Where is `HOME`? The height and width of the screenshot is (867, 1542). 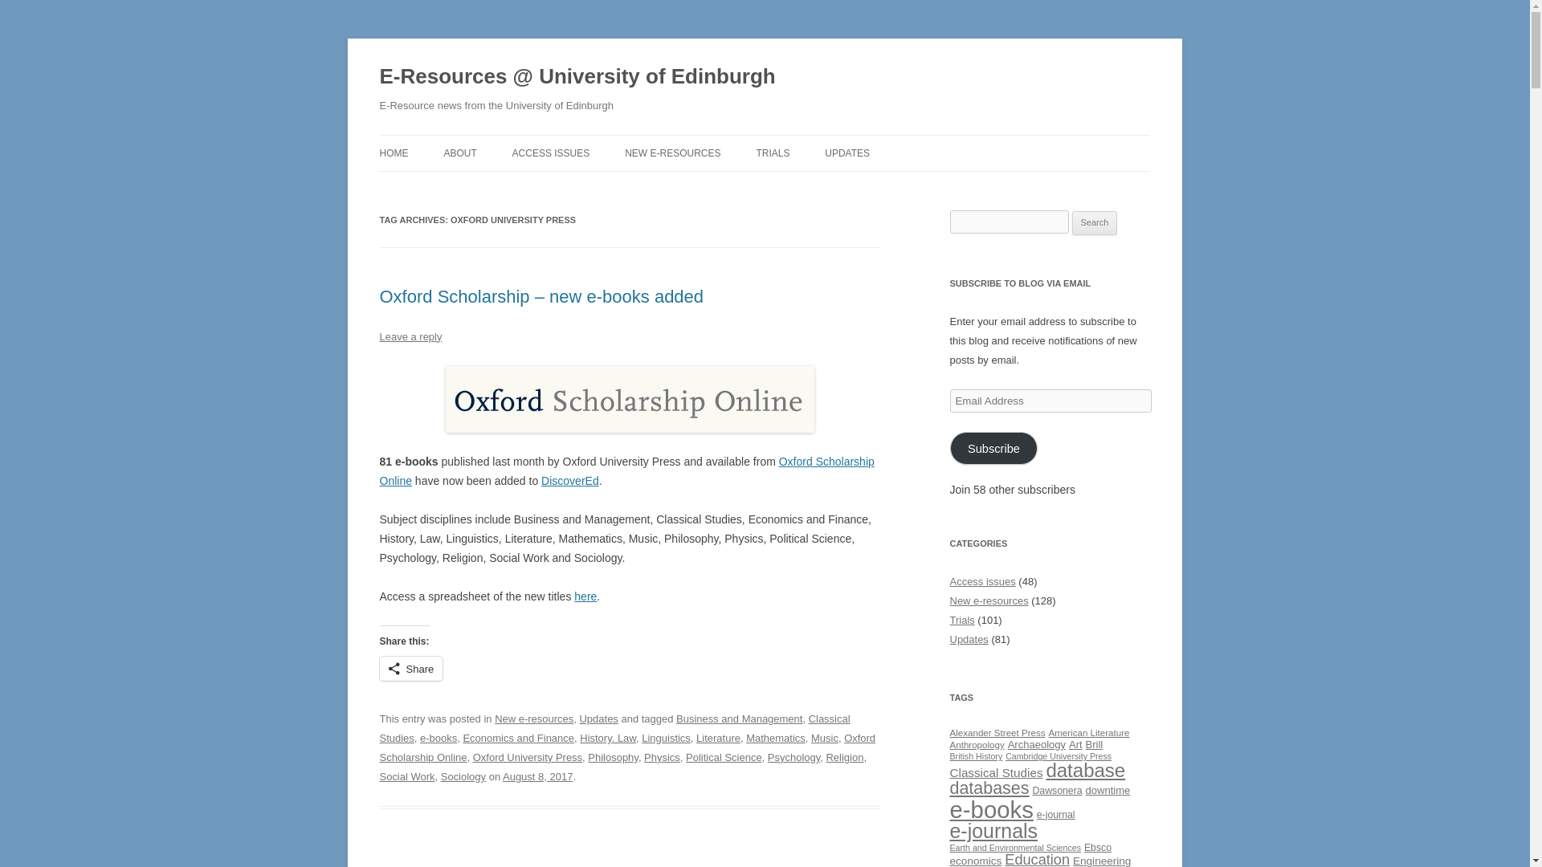
HOME is located at coordinates (394, 153).